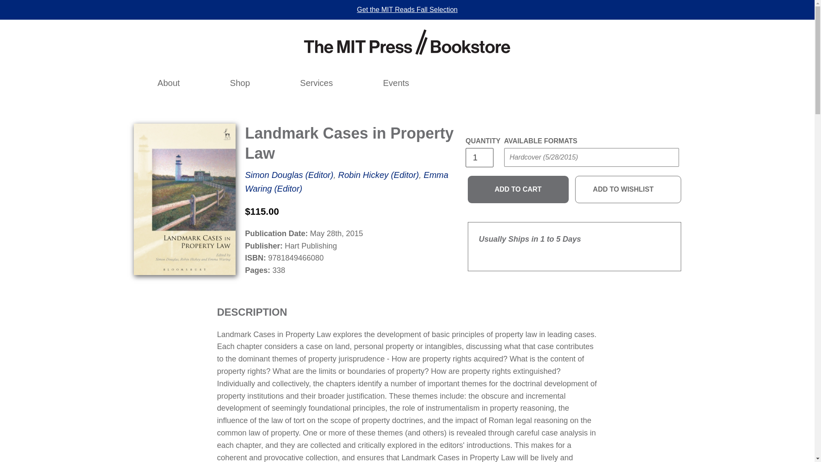  What do you see at coordinates (659, 77) in the screenshot?
I see `Submit` at bounding box center [659, 77].